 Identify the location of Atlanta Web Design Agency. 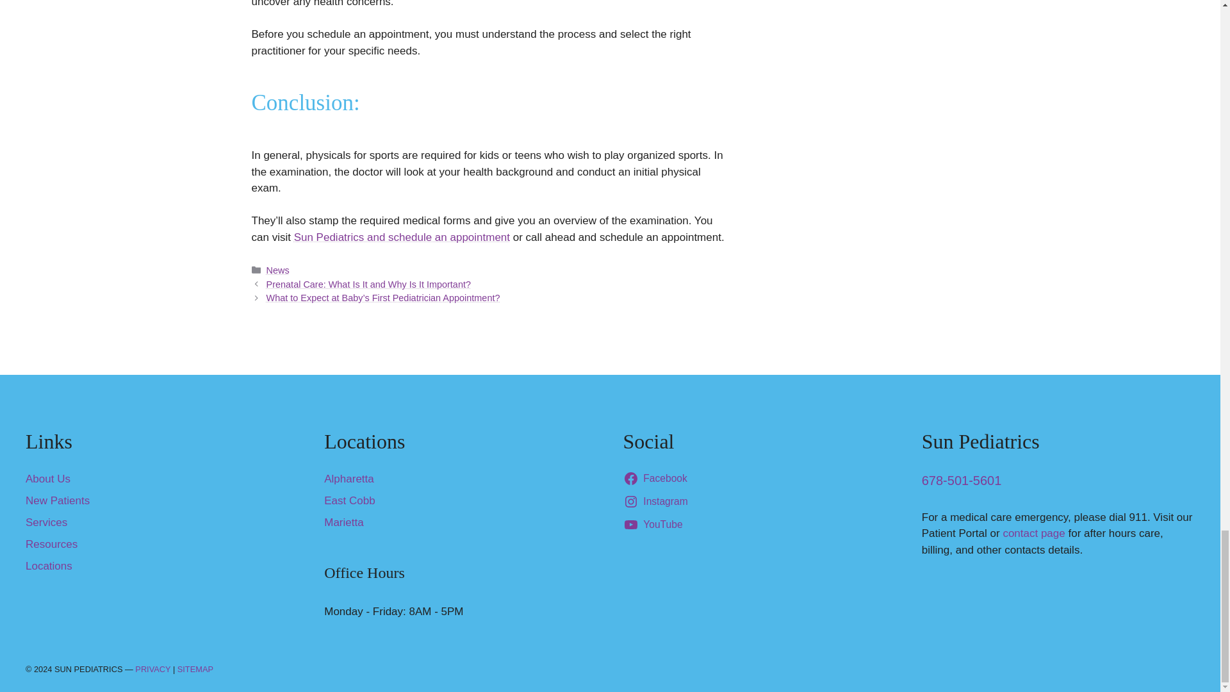
(1156, 671).